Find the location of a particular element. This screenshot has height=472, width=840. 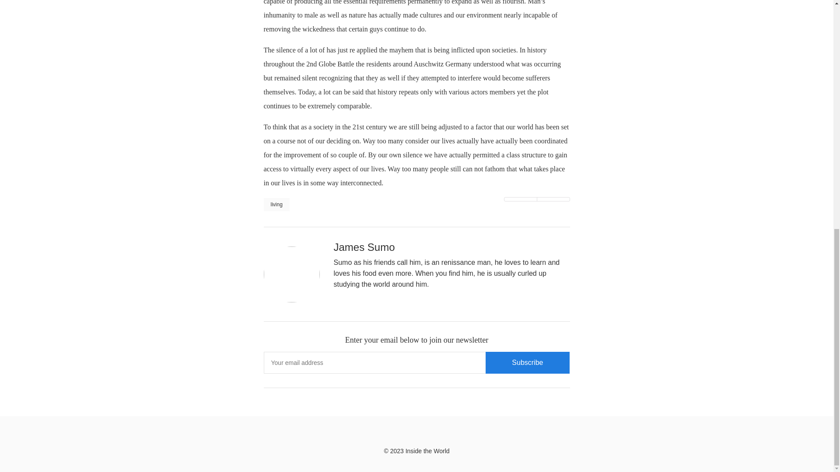

Share on Twitter is located at coordinates (520, 199).